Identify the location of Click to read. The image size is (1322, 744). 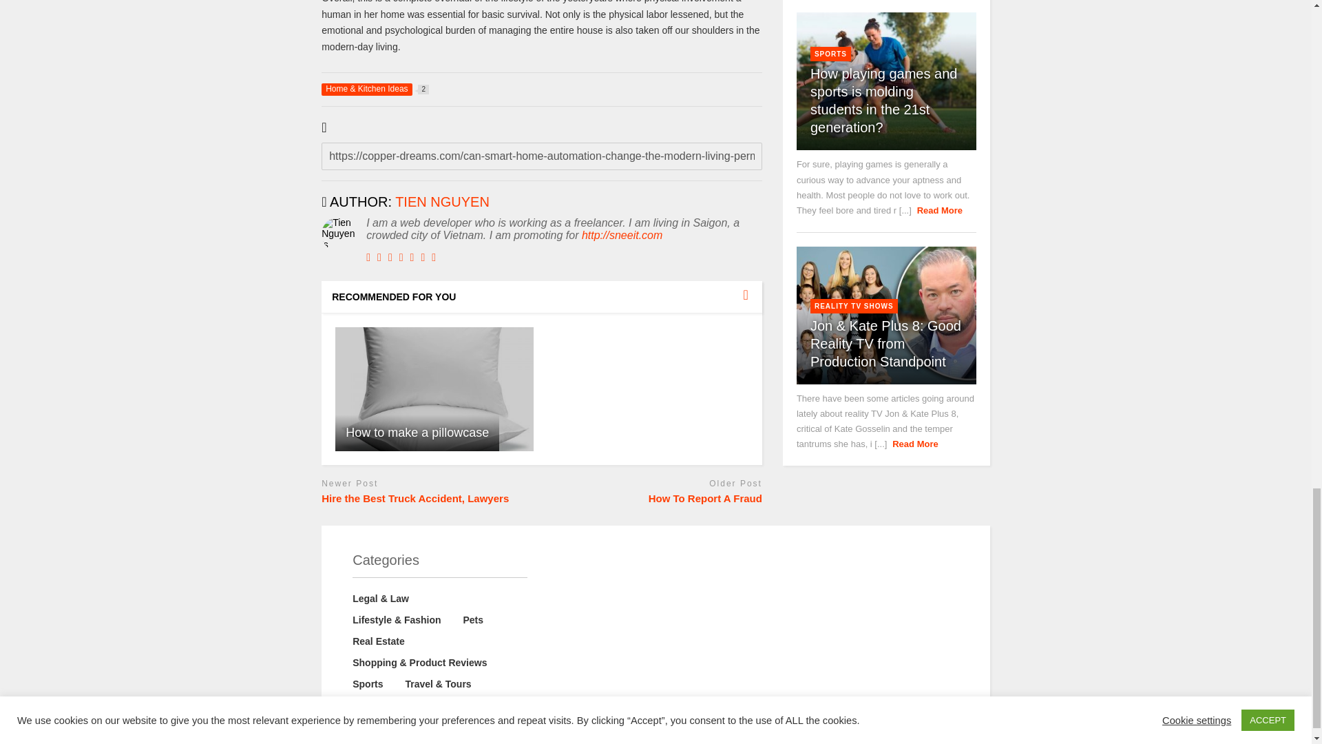
(434, 389).